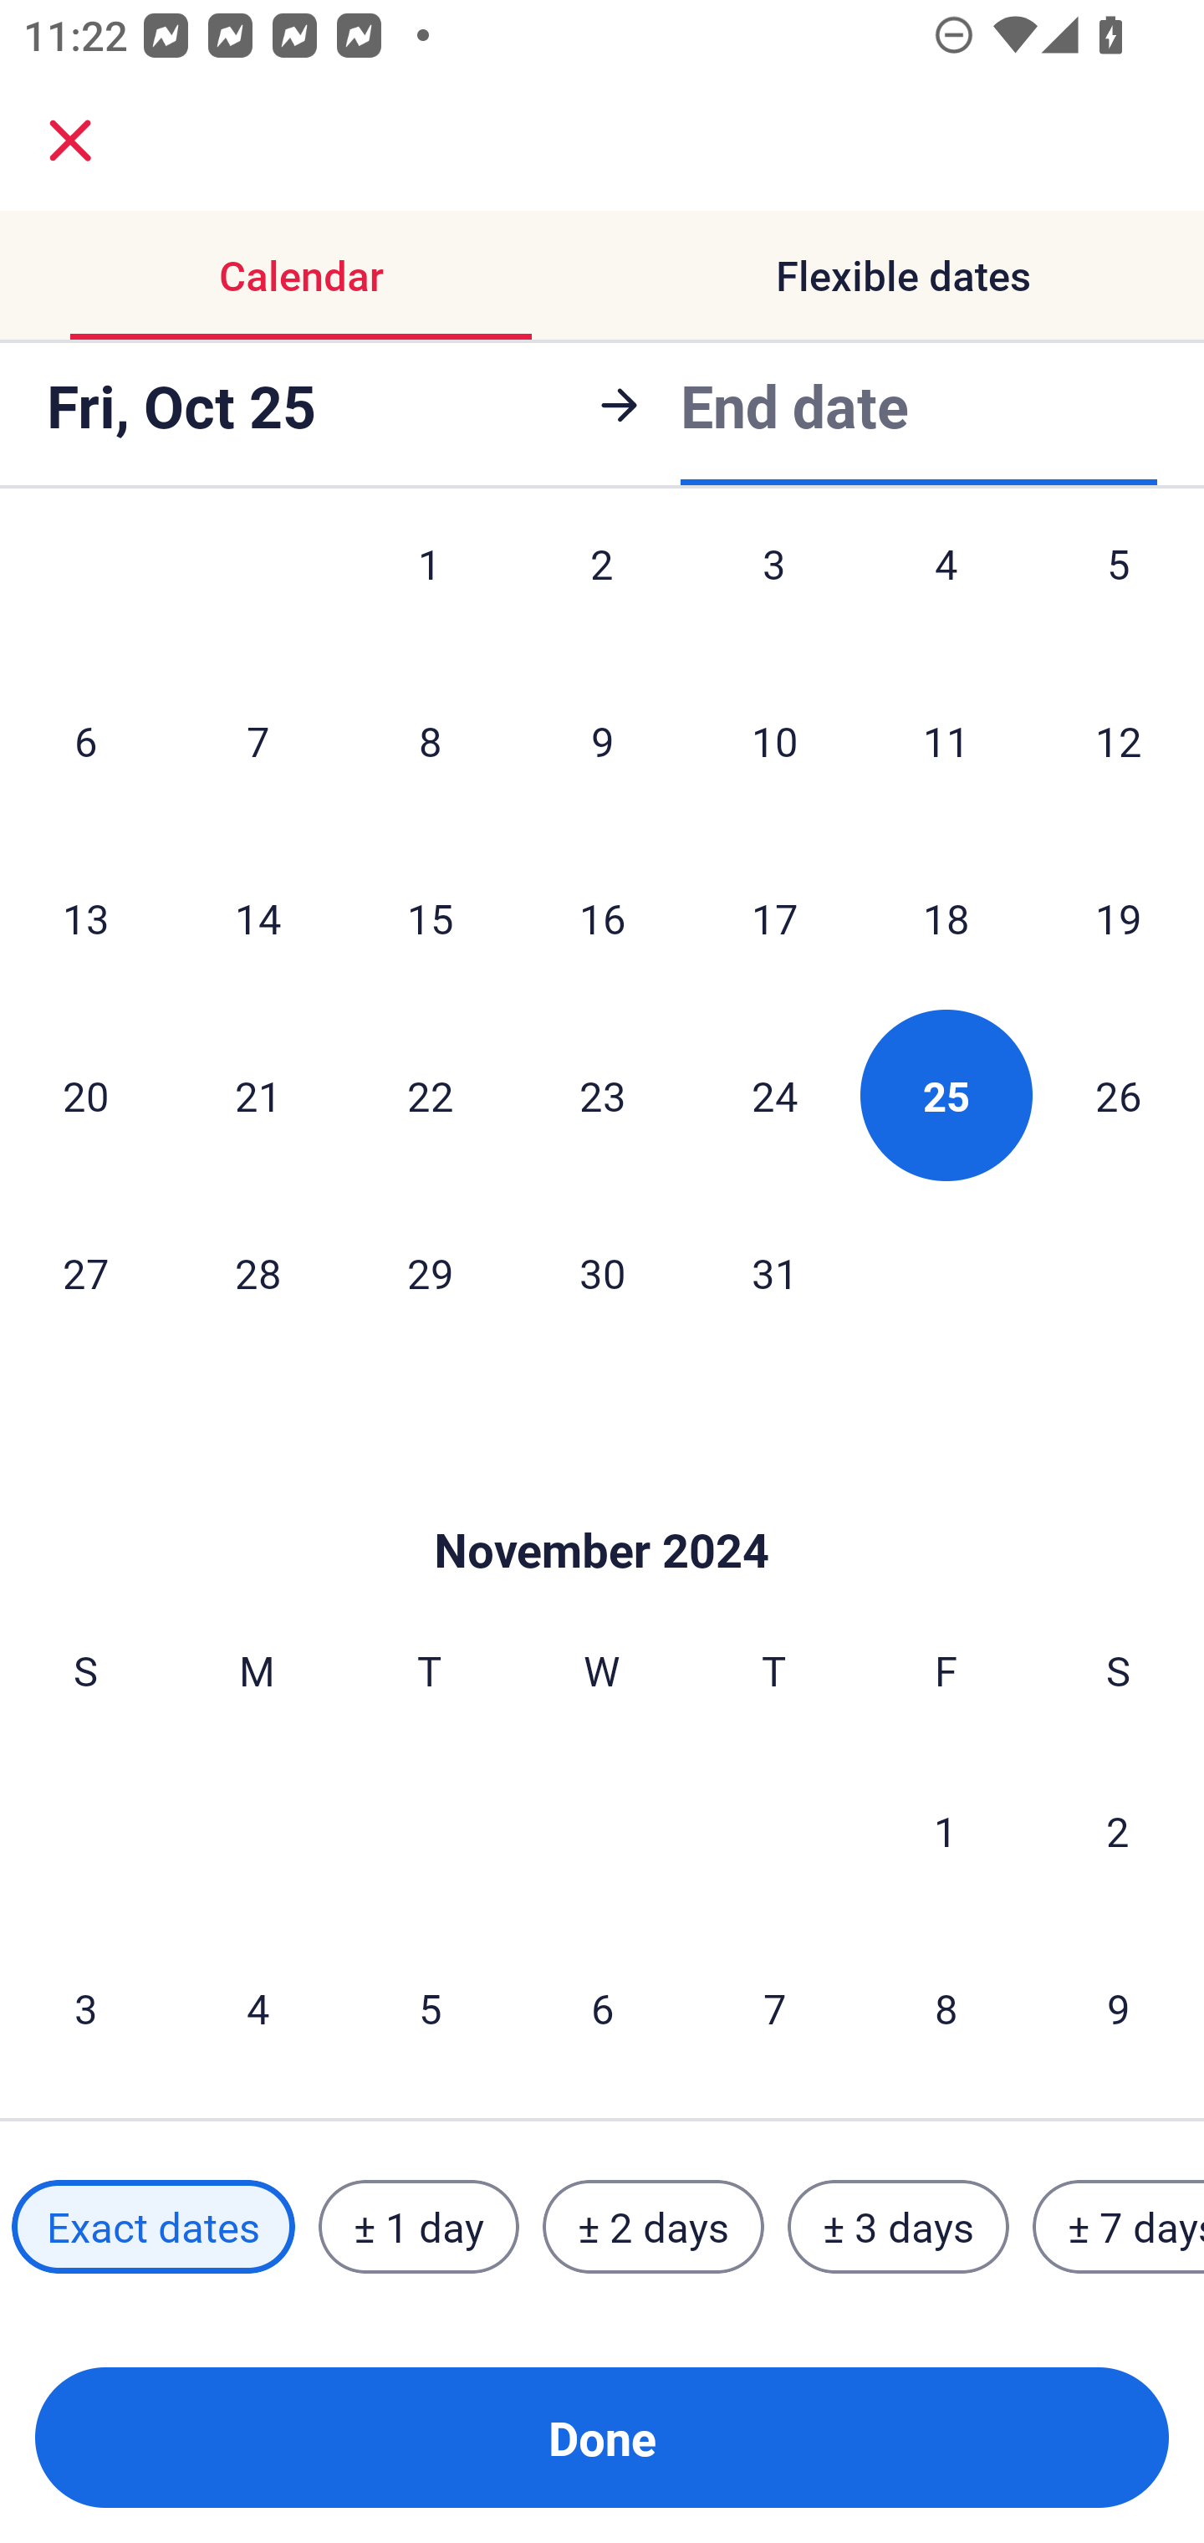 This screenshot has height=2543, width=1204. Describe the element at coordinates (258, 1272) in the screenshot. I see `28 Monday, October 28, 2024` at that location.